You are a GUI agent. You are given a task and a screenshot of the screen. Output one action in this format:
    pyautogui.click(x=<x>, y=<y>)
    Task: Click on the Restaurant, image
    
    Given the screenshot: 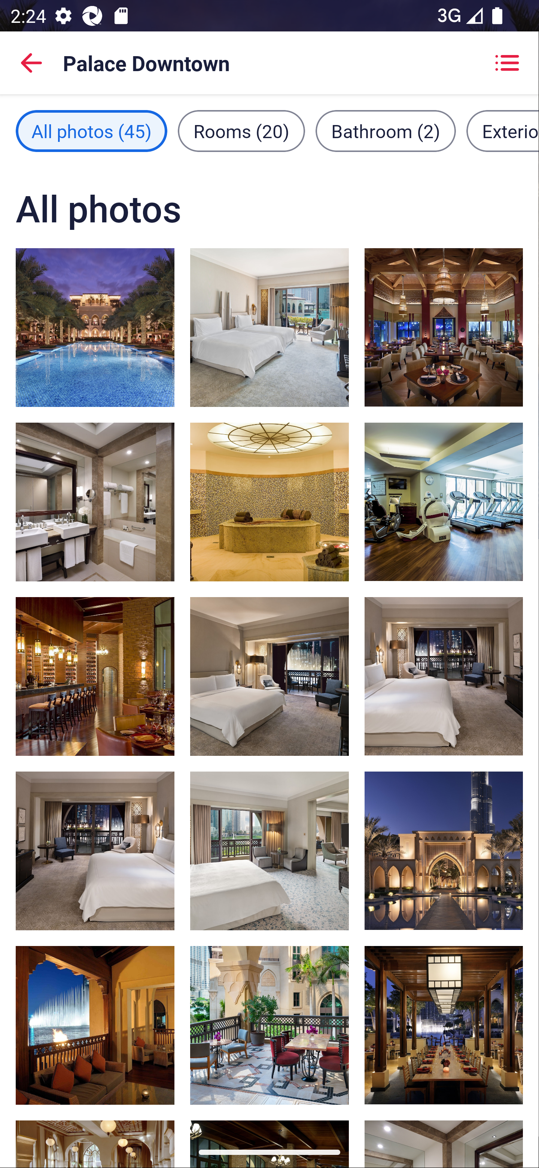 What is the action you would take?
    pyautogui.click(x=443, y=1025)
    